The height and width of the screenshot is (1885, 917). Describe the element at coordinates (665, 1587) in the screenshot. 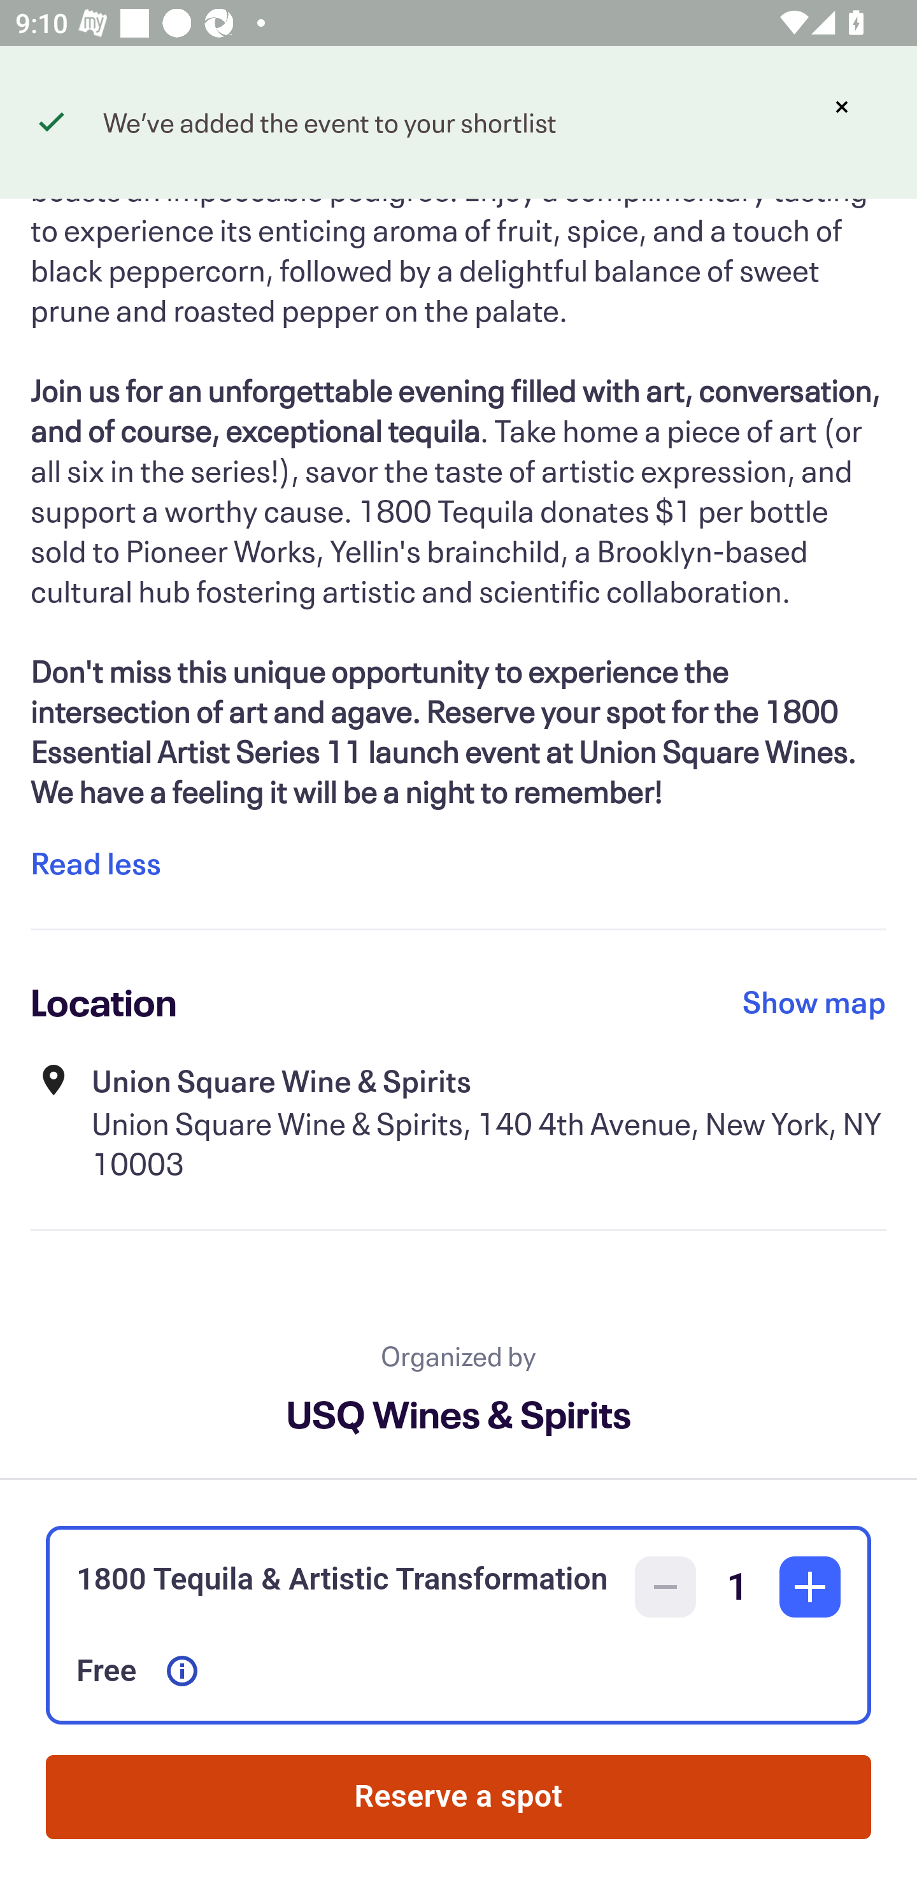

I see `Decrease` at that location.